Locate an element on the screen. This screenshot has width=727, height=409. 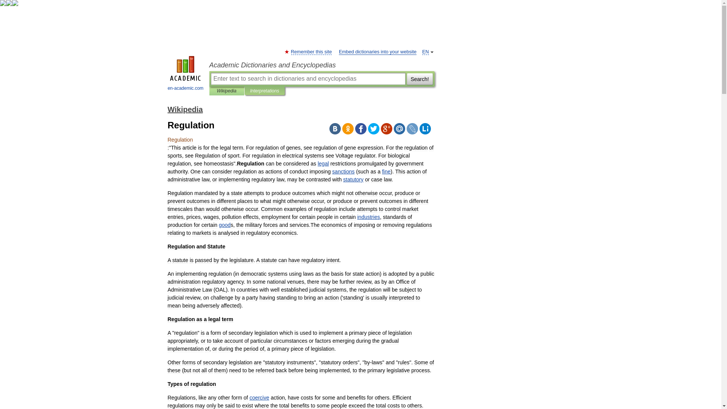
Wikipedia is located at coordinates (226, 91).